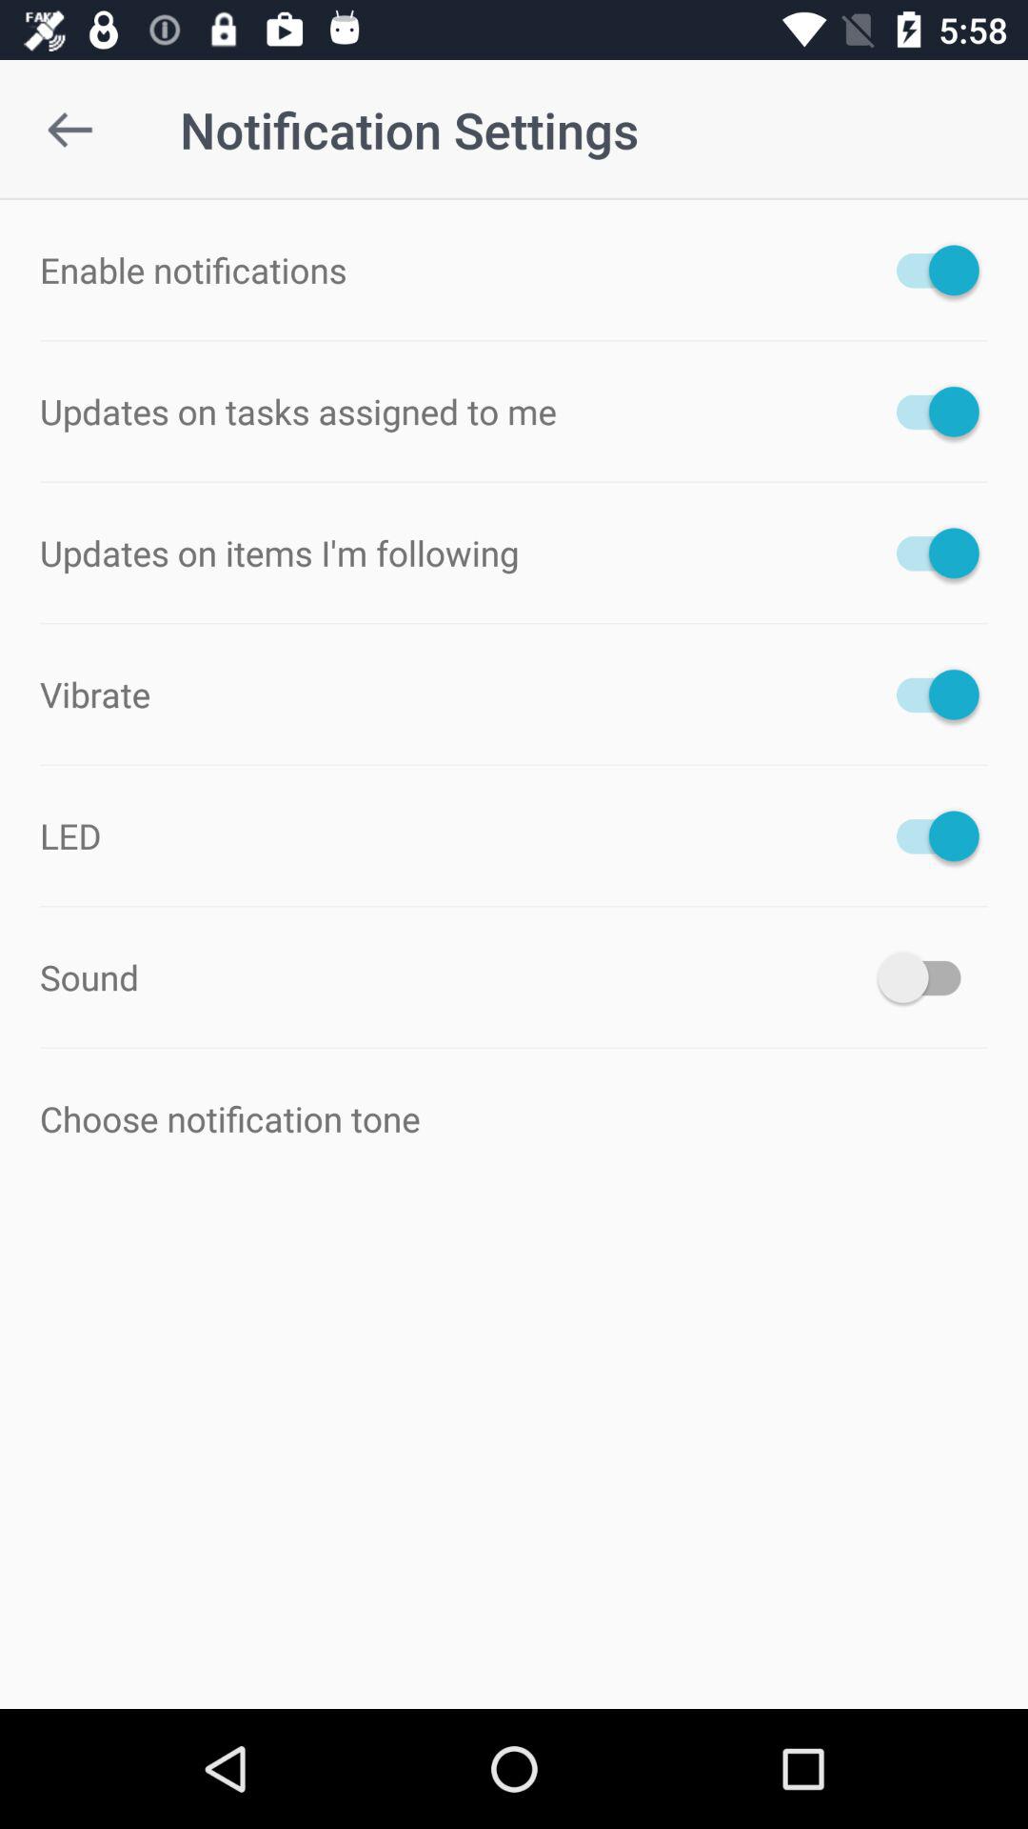 The height and width of the screenshot is (1829, 1028). I want to click on go to enable notifications, so click(929, 270).